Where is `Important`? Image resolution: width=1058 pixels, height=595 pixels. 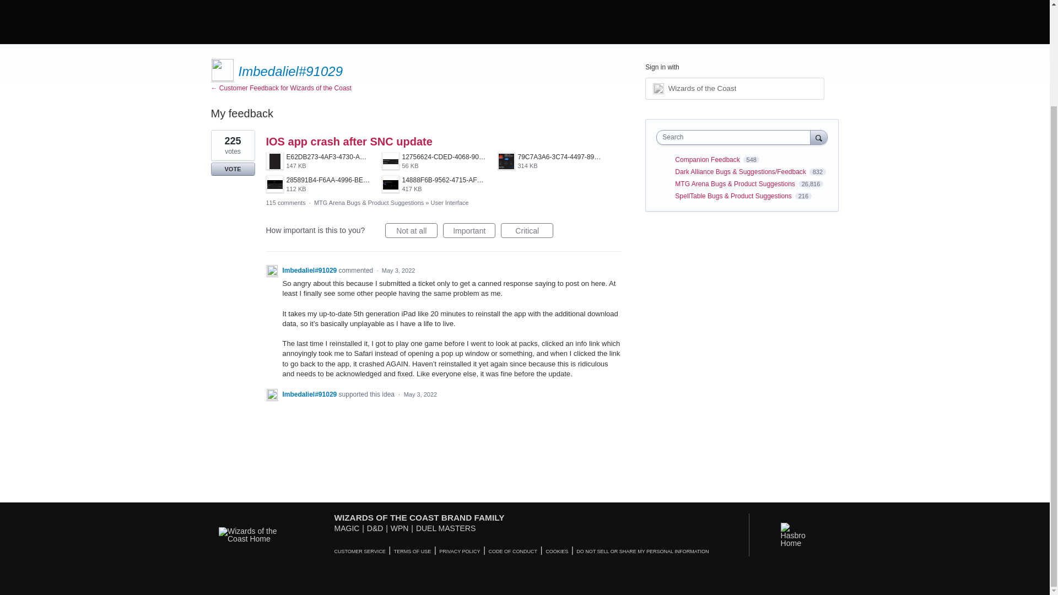
Important is located at coordinates (527, 230).